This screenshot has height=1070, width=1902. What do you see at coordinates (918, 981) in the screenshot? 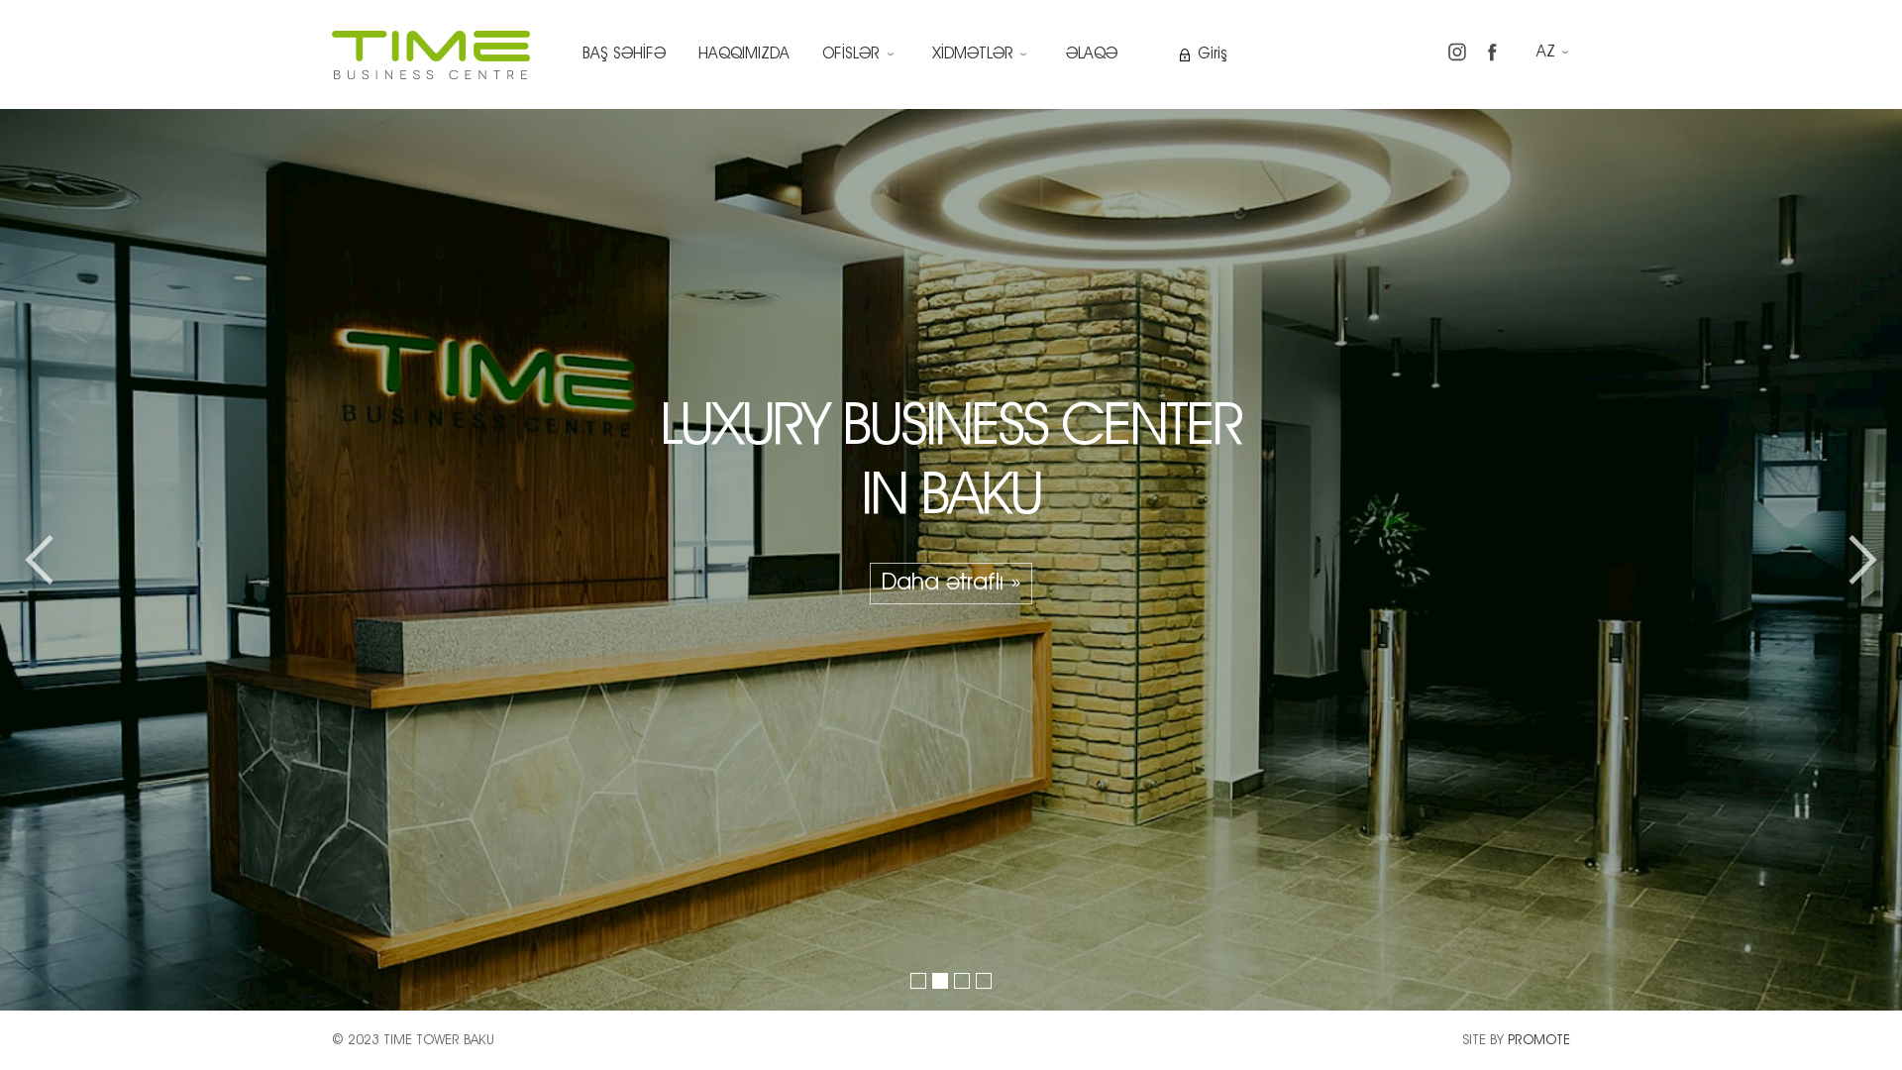
I see `1` at bounding box center [918, 981].